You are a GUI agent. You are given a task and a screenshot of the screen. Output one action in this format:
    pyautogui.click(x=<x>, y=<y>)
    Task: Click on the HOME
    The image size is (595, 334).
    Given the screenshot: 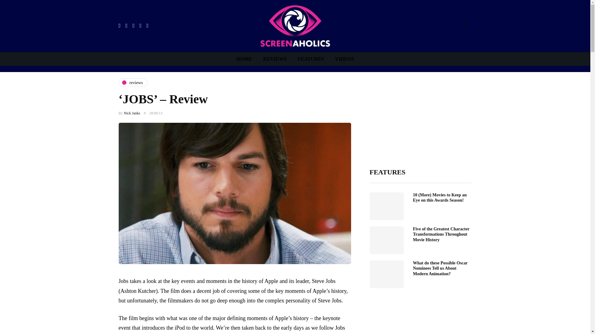 What is the action you would take?
    pyautogui.click(x=244, y=59)
    